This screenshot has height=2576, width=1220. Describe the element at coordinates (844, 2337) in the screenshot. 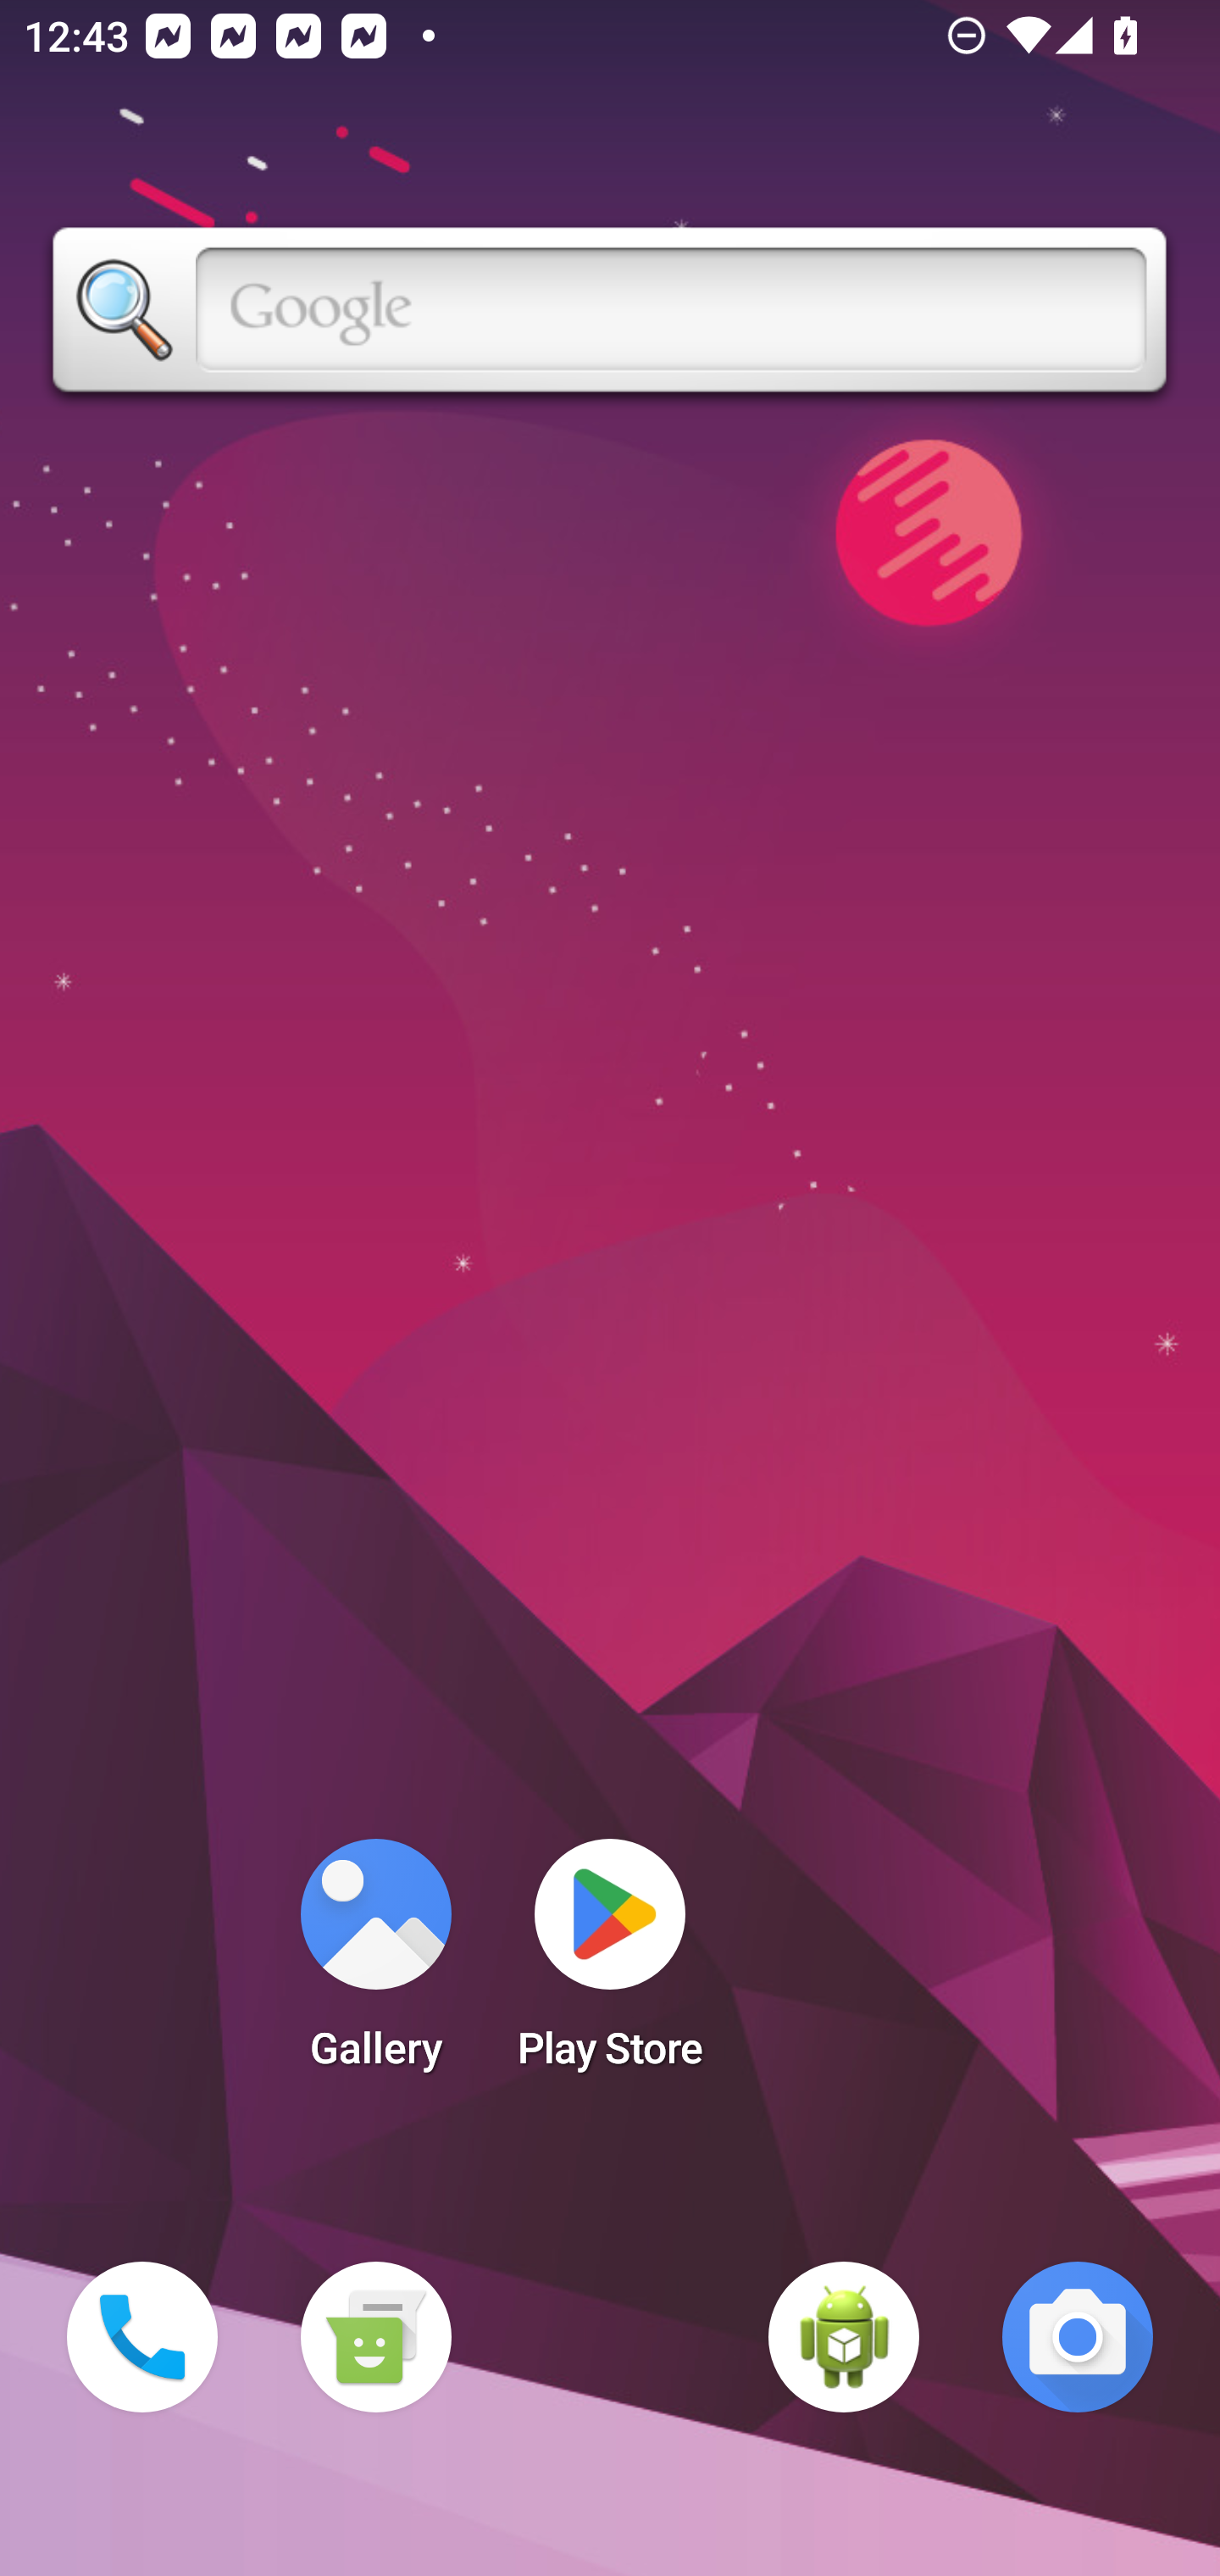

I see `WebView Browser Tester` at that location.